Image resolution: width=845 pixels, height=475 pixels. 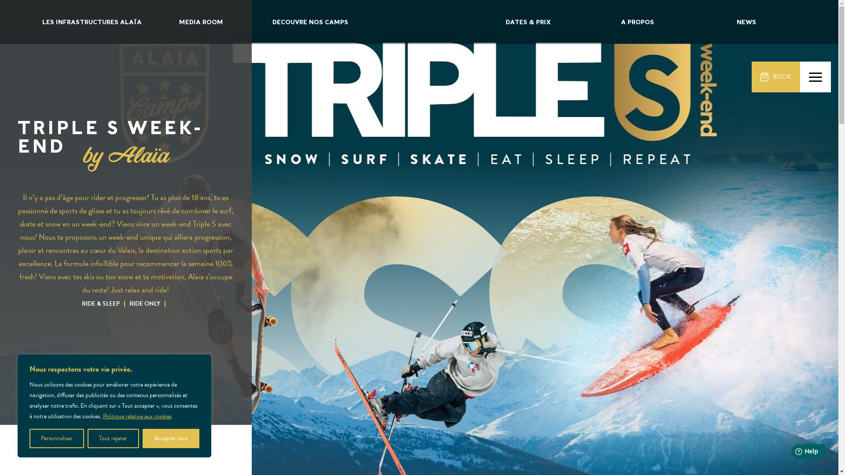 What do you see at coordinates (57, 438) in the screenshot?
I see `Personnaliser` at bounding box center [57, 438].